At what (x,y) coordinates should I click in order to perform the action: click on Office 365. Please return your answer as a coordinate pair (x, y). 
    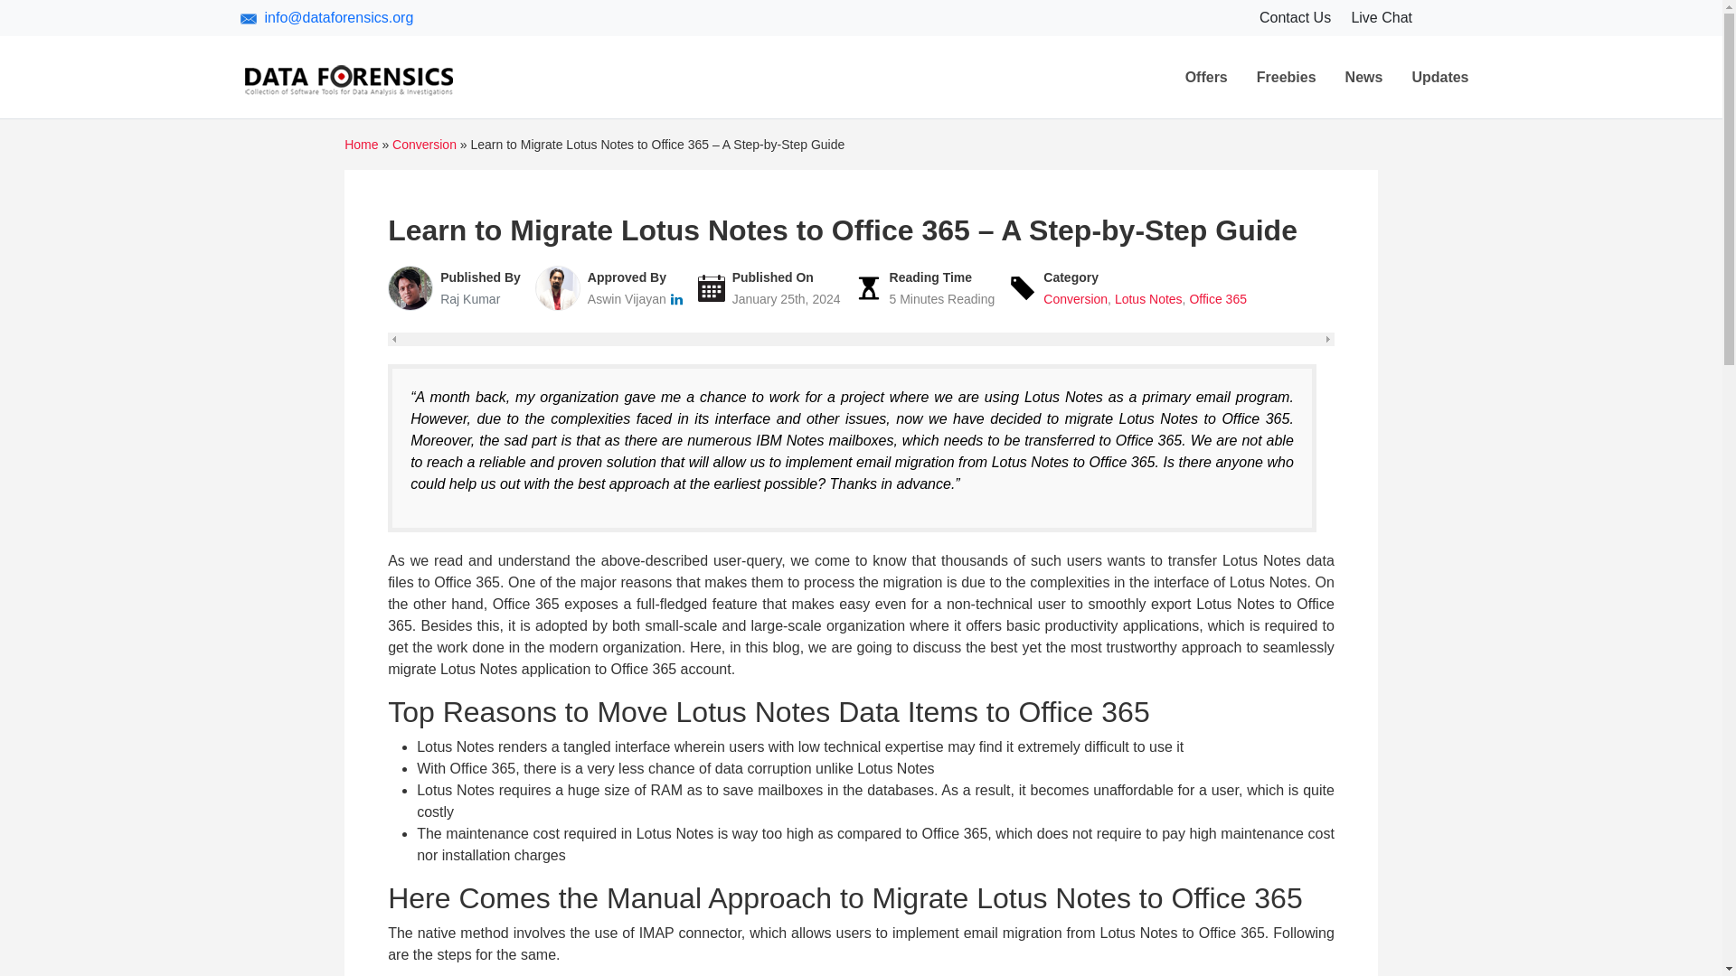
    Looking at the image, I should click on (1217, 298).